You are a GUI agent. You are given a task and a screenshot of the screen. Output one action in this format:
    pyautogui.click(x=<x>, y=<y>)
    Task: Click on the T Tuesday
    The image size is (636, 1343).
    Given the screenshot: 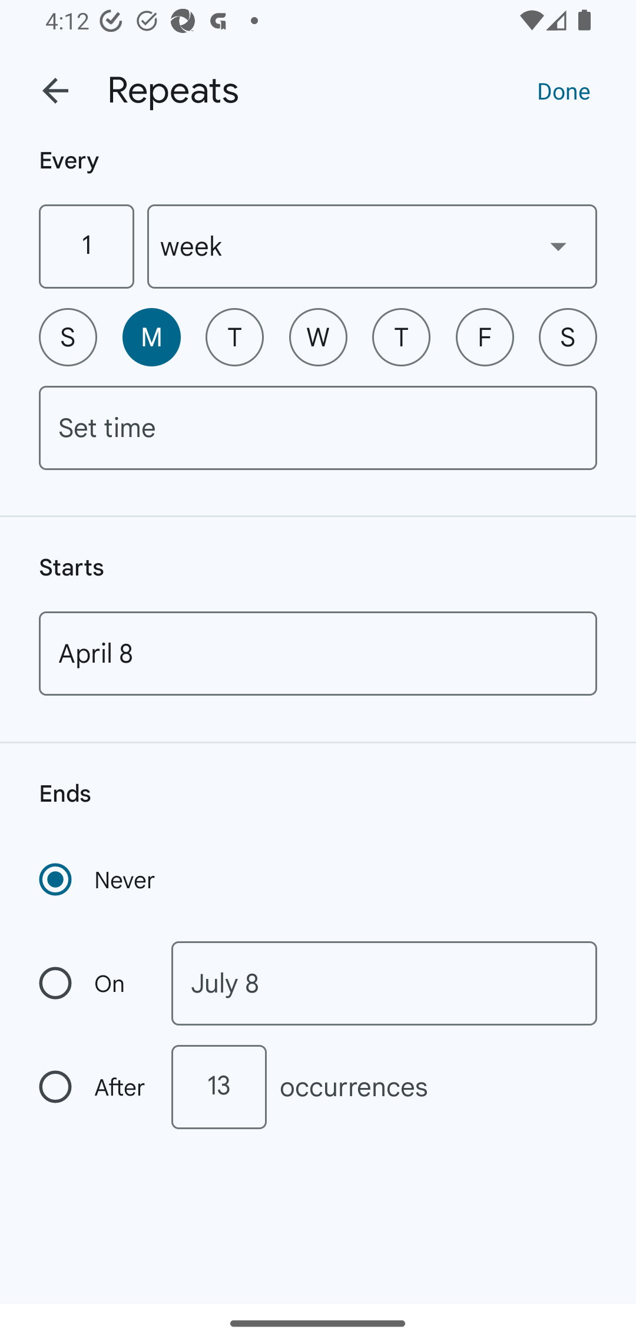 What is the action you would take?
    pyautogui.click(x=234, y=337)
    